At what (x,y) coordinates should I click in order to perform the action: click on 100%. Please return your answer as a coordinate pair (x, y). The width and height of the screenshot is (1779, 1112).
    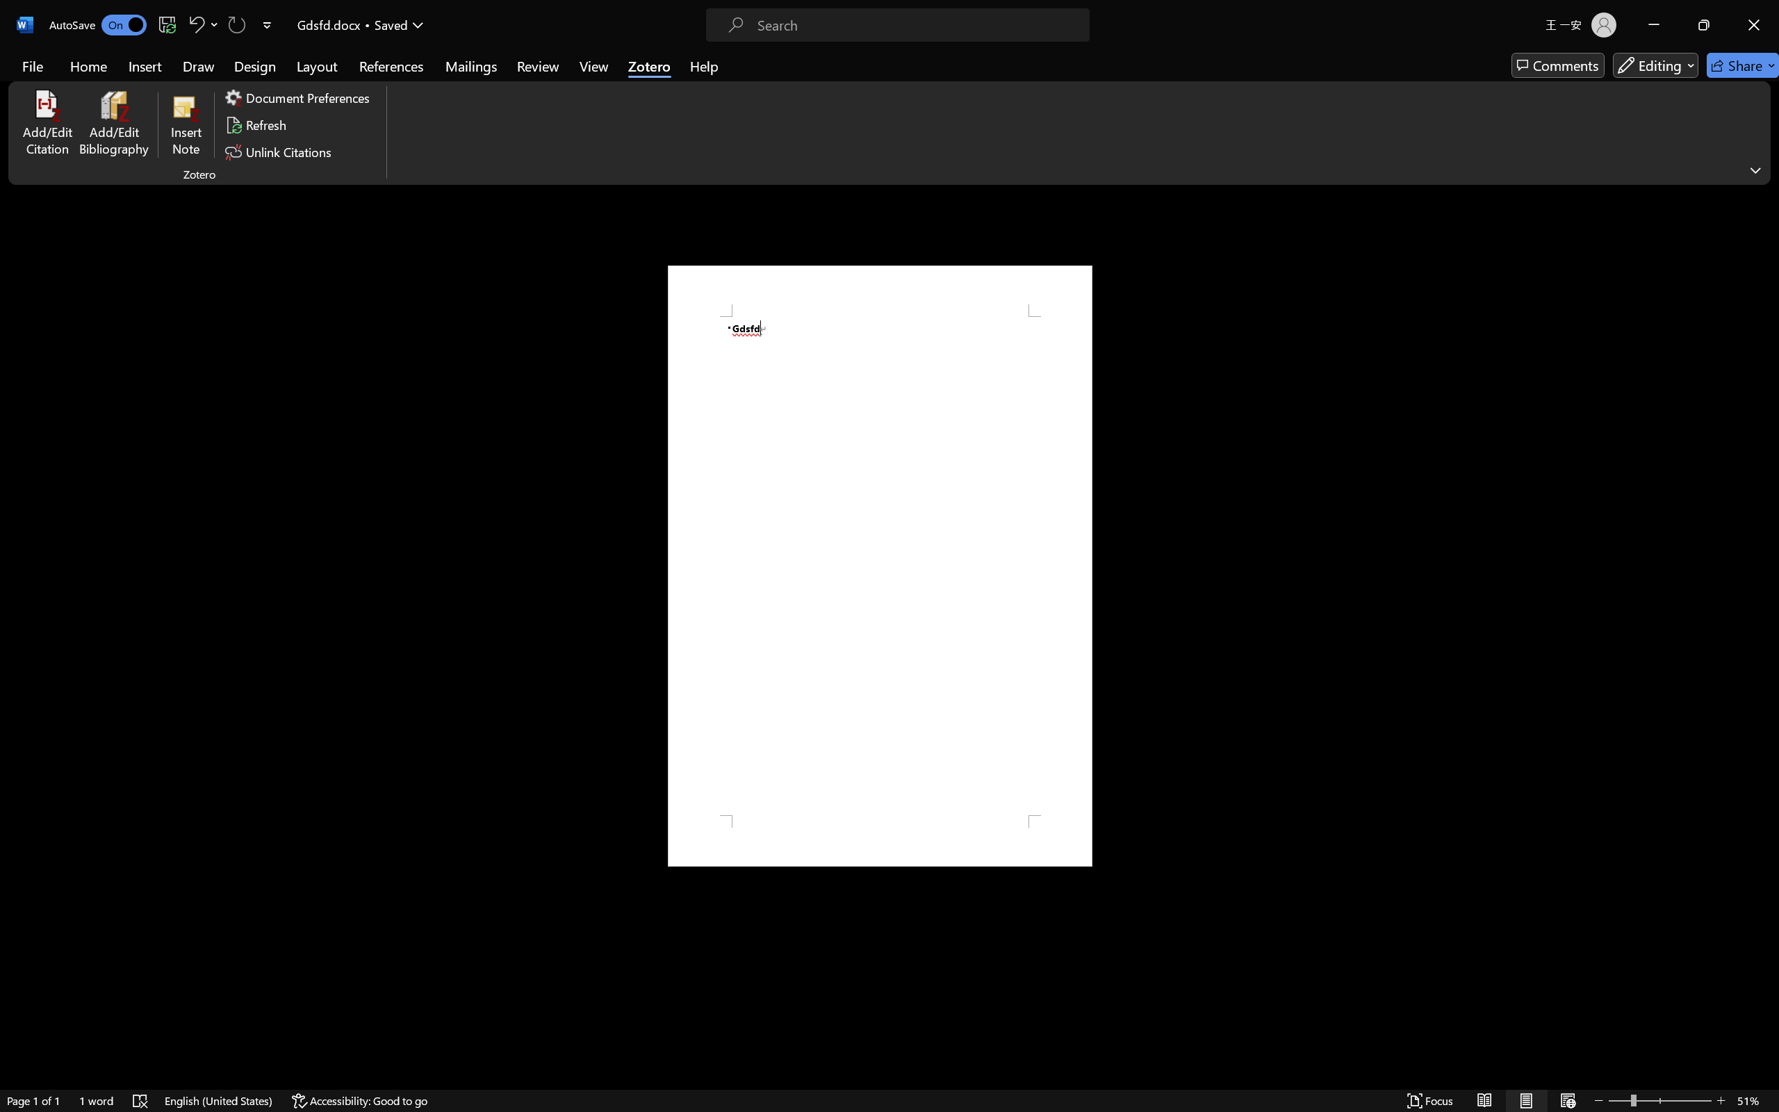
    Looking at the image, I should click on (865, 787).